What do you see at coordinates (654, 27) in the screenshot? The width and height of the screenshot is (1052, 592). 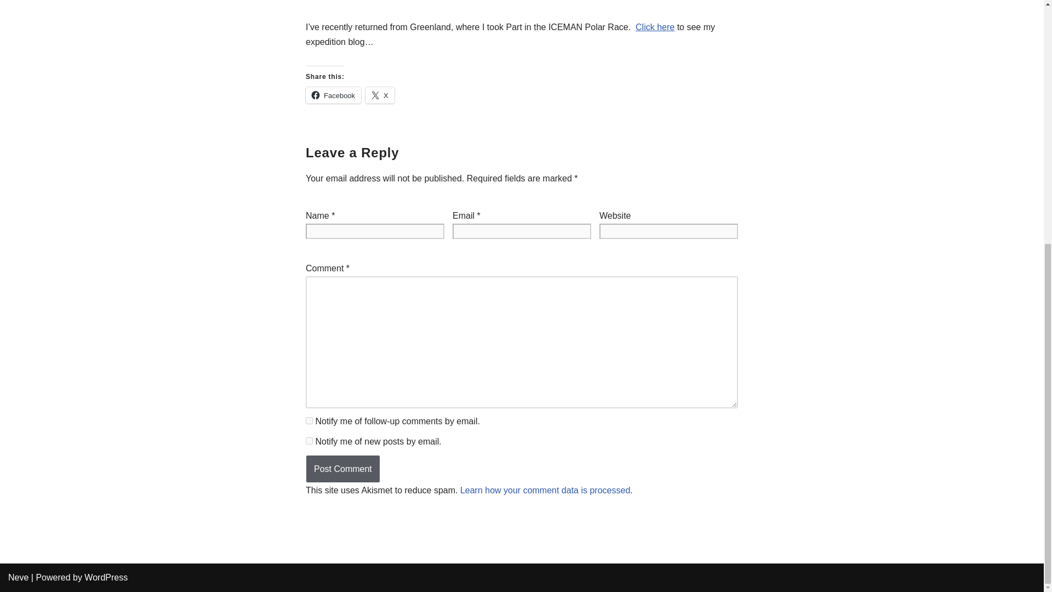 I see `Click here` at bounding box center [654, 27].